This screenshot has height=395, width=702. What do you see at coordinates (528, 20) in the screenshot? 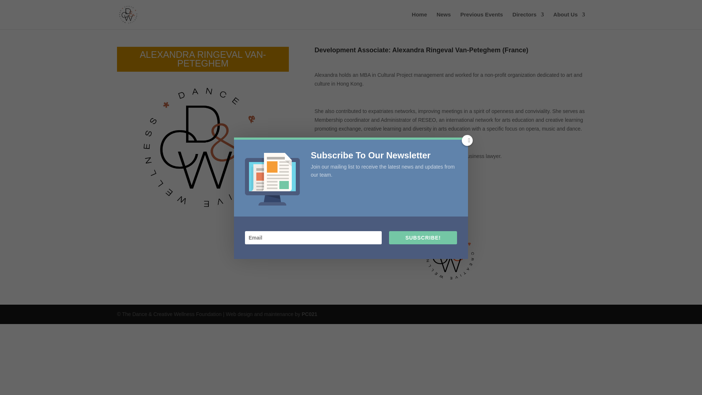
I see `Directors` at bounding box center [528, 20].